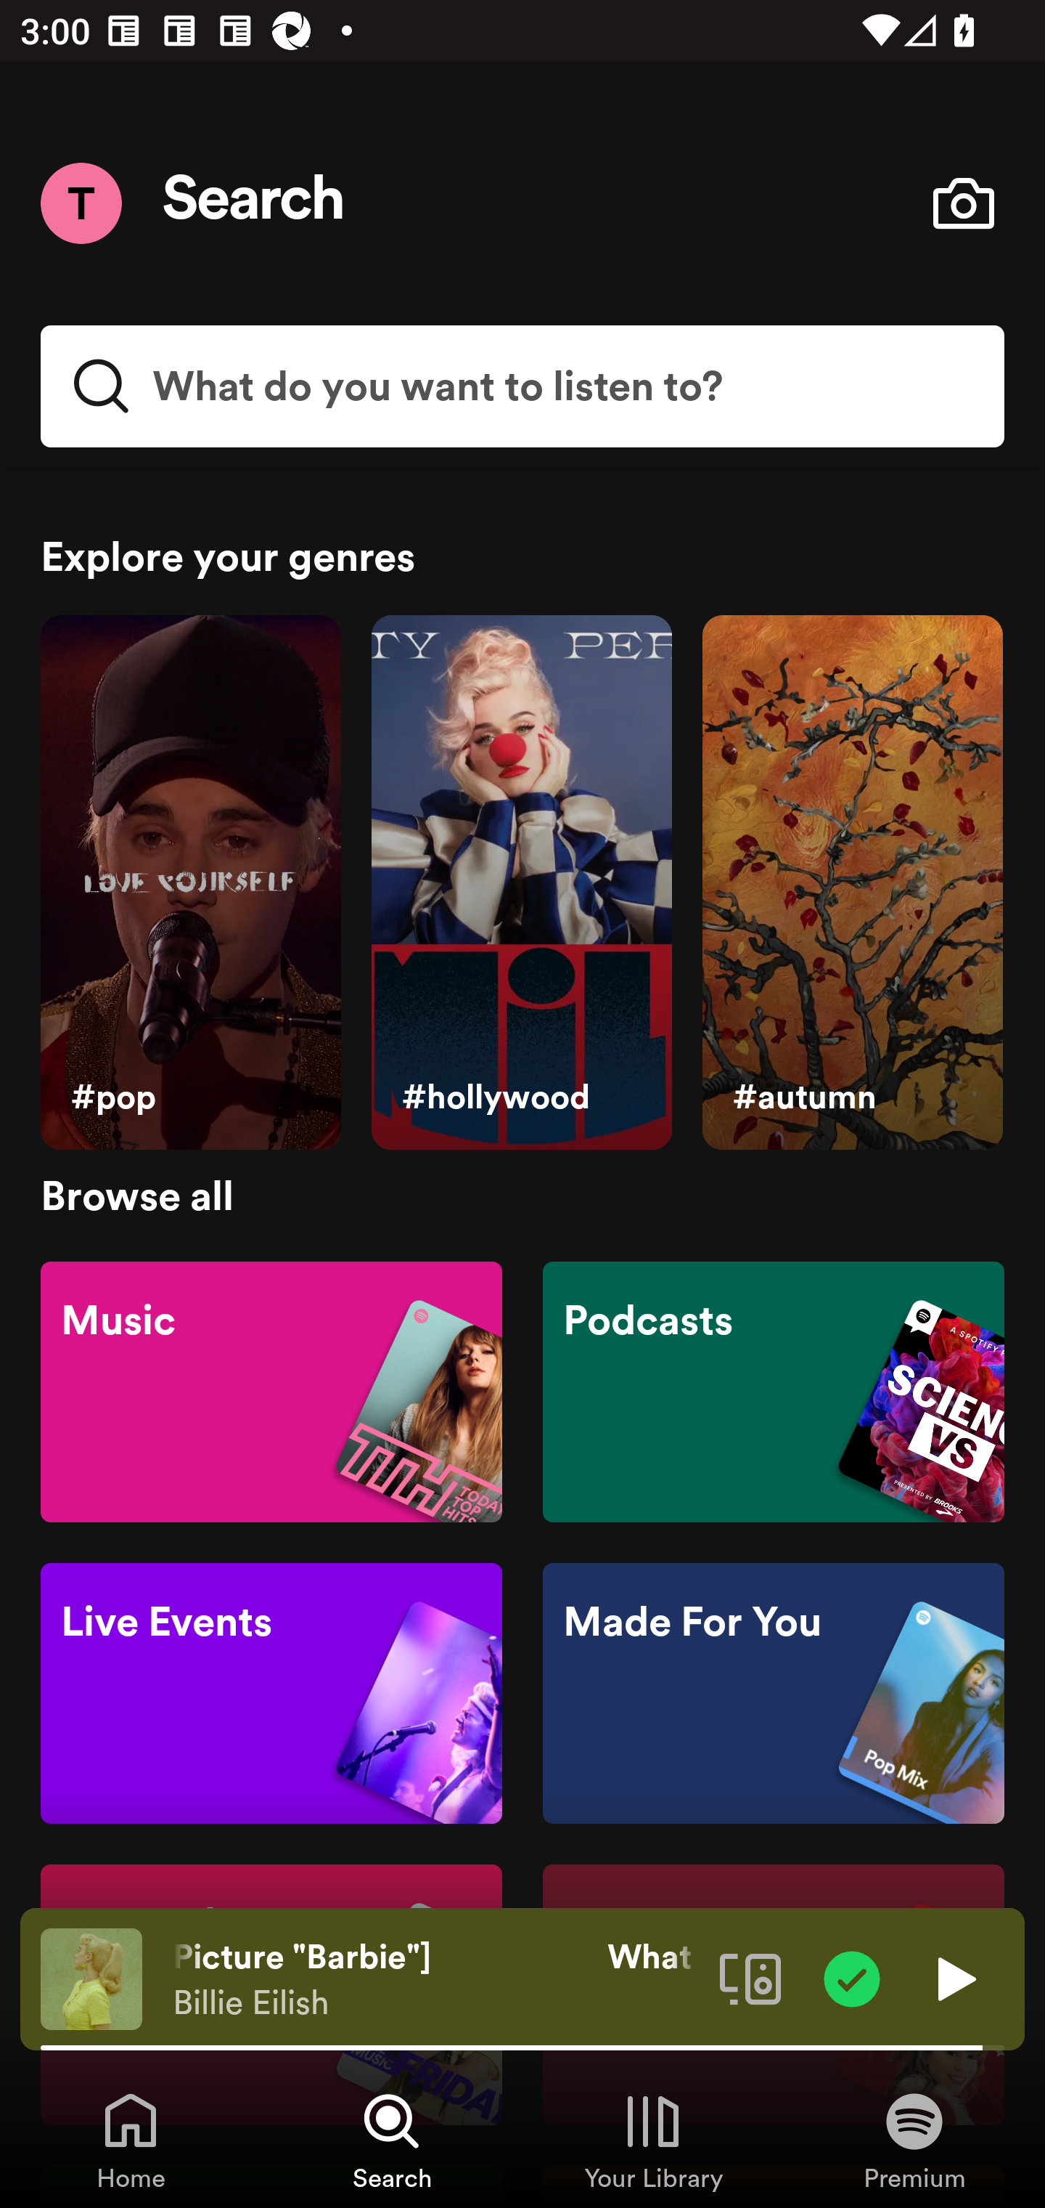 The height and width of the screenshot is (2208, 1045). I want to click on Play, so click(954, 1978).